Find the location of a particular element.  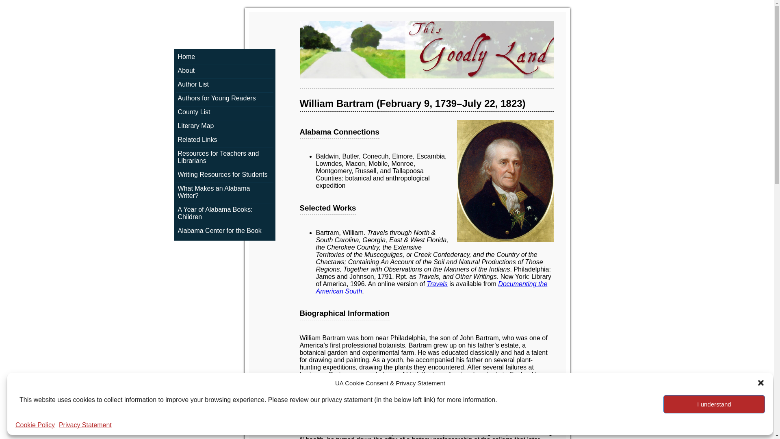

Writing Resources for Students is located at coordinates (224, 175).